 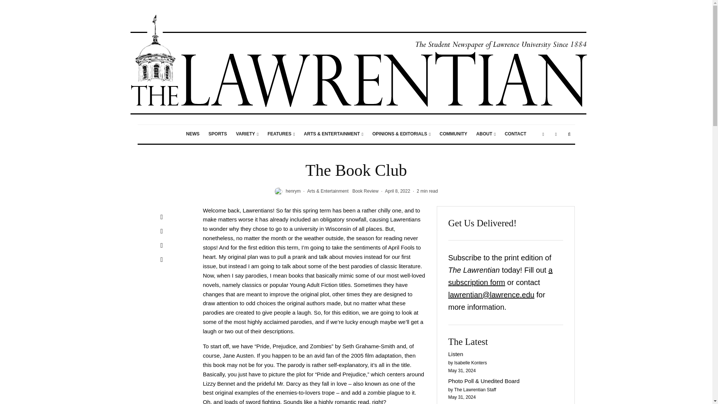 What do you see at coordinates (247, 134) in the screenshot?
I see `VARIETY` at bounding box center [247, 134].